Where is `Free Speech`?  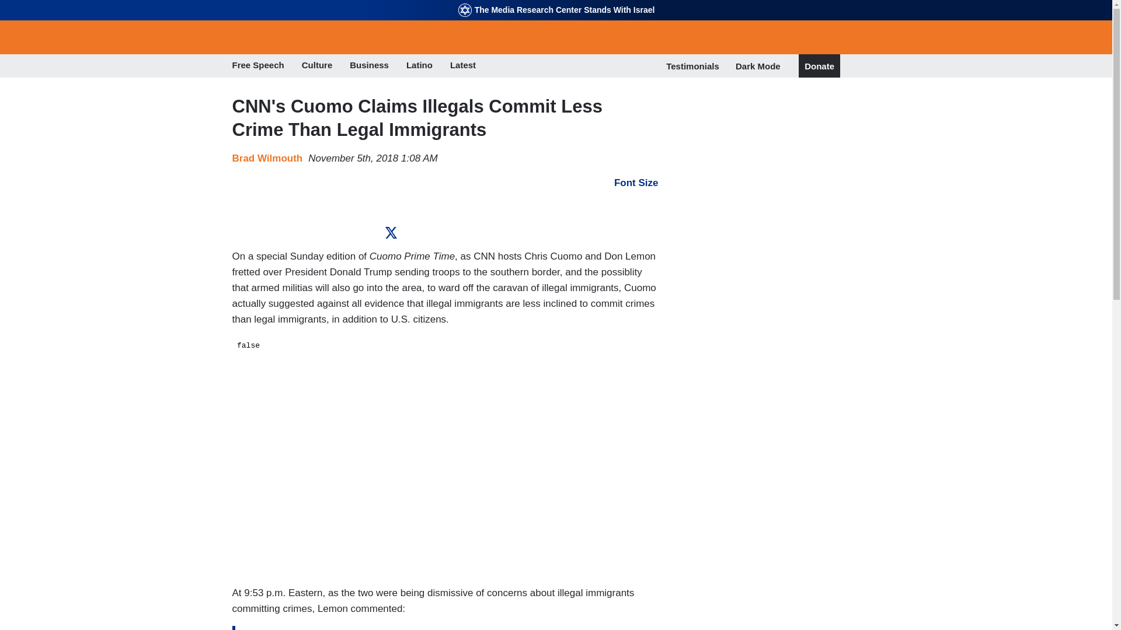
Free Speech is located at coordinates (258, 66).